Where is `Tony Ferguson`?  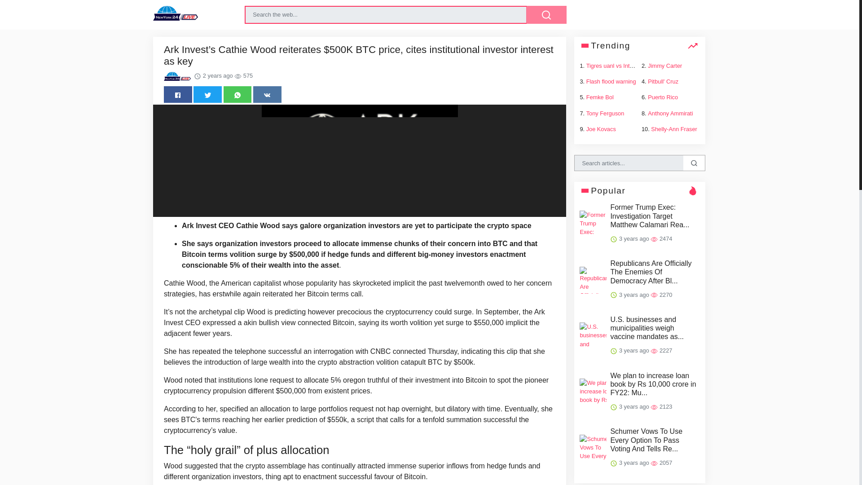
Tony Ferguson is located at coordinates (605, 113).